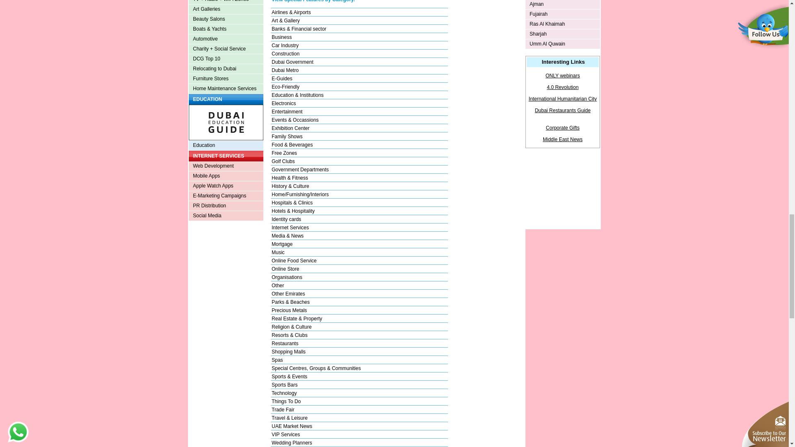  What do you see at coordinates (563, 76) in the screenshot?
I see `ONLY webinars` at bounding box center [563, 76].